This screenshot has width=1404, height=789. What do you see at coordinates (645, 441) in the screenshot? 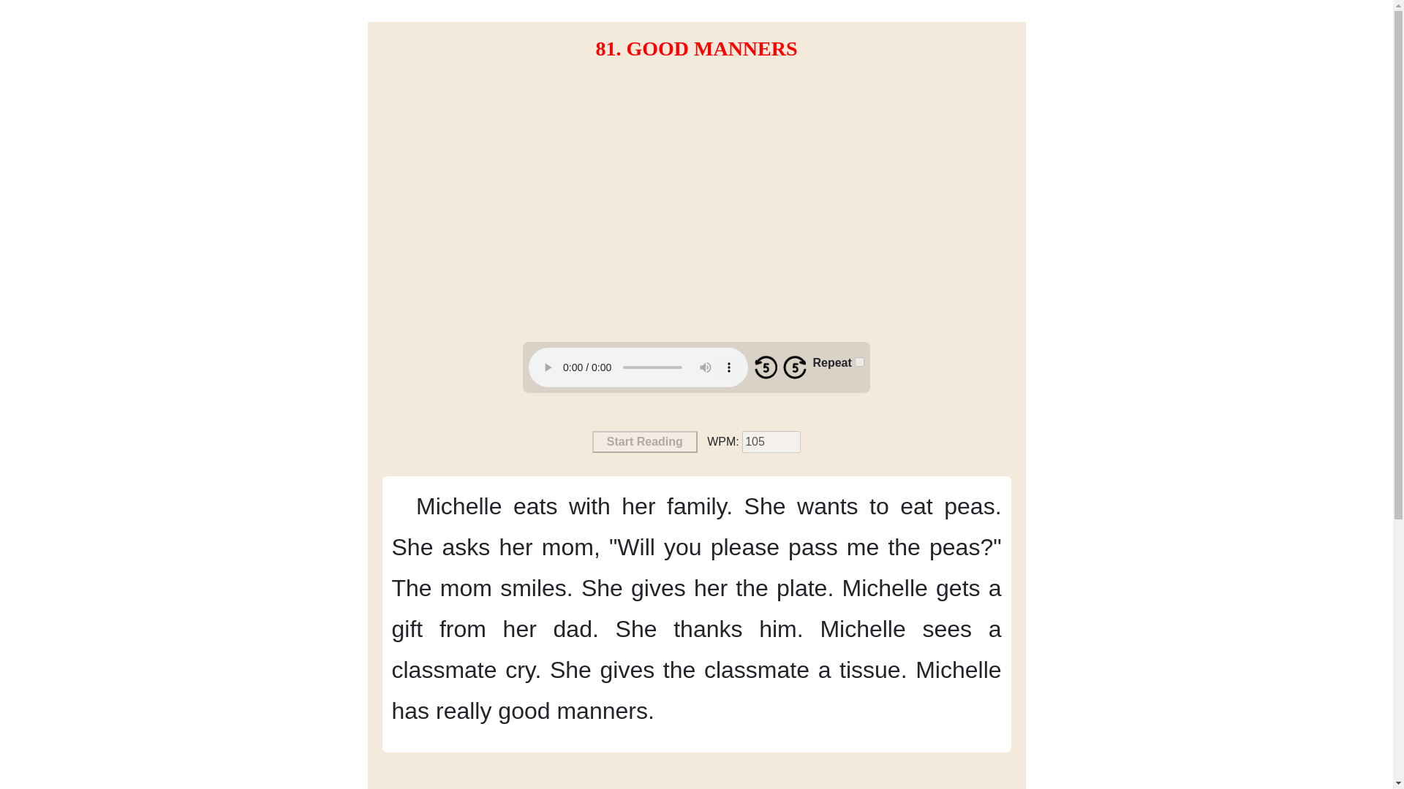
I see `Start Reading` at bounding box center [645, 441].